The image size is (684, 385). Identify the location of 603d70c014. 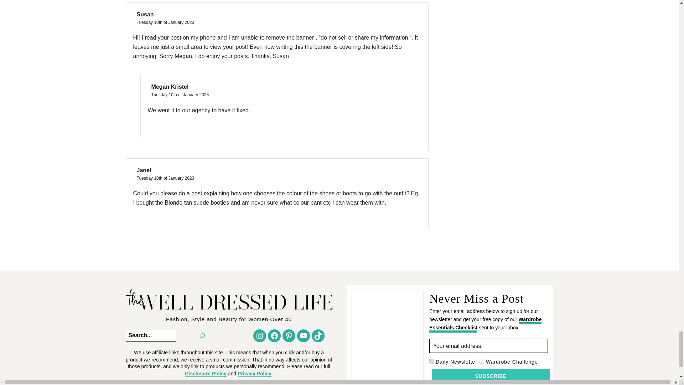
(431, 361).